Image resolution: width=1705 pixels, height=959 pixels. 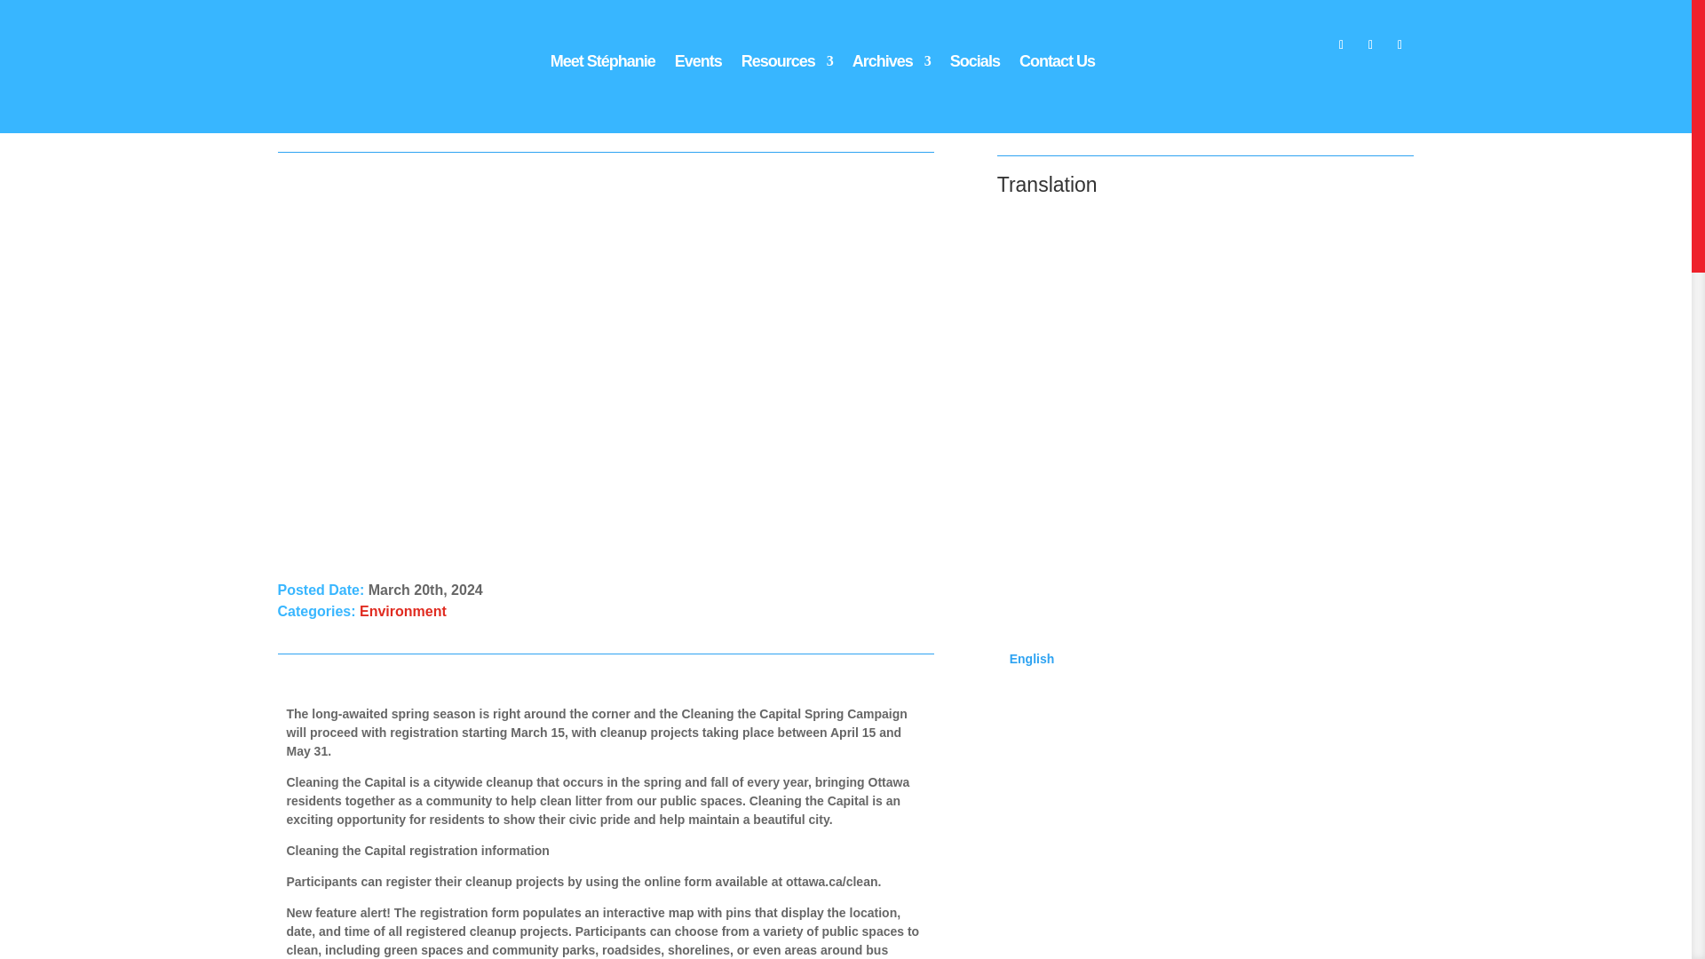 What do you see at coordinates (787, 64) in the screenshot?
I see `Resources` at bounding box center [787, 64].